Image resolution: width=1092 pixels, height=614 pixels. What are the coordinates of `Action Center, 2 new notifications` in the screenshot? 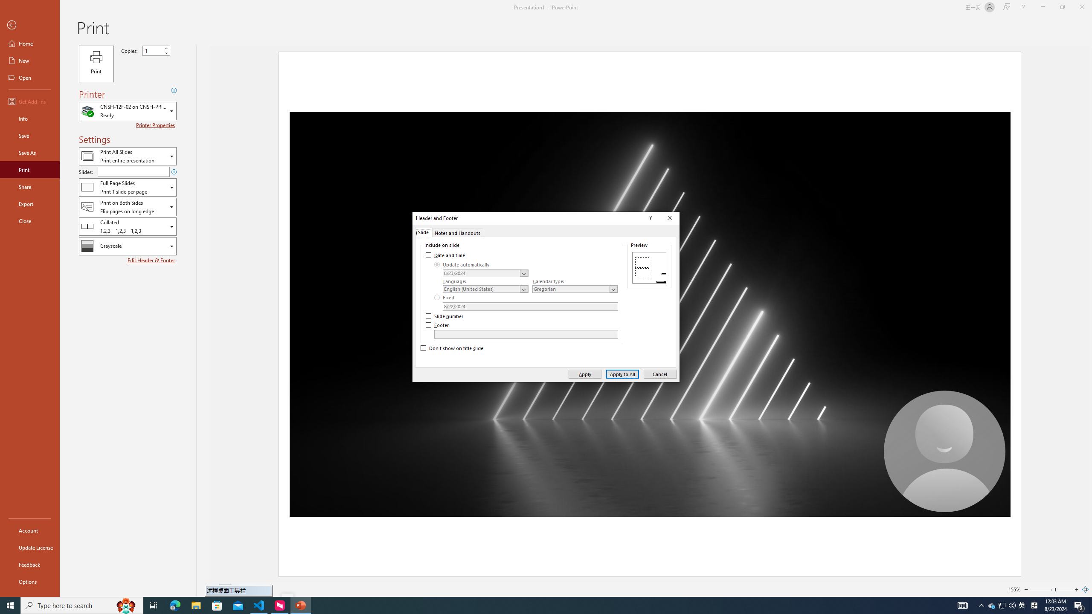 It's located at (992, 605).